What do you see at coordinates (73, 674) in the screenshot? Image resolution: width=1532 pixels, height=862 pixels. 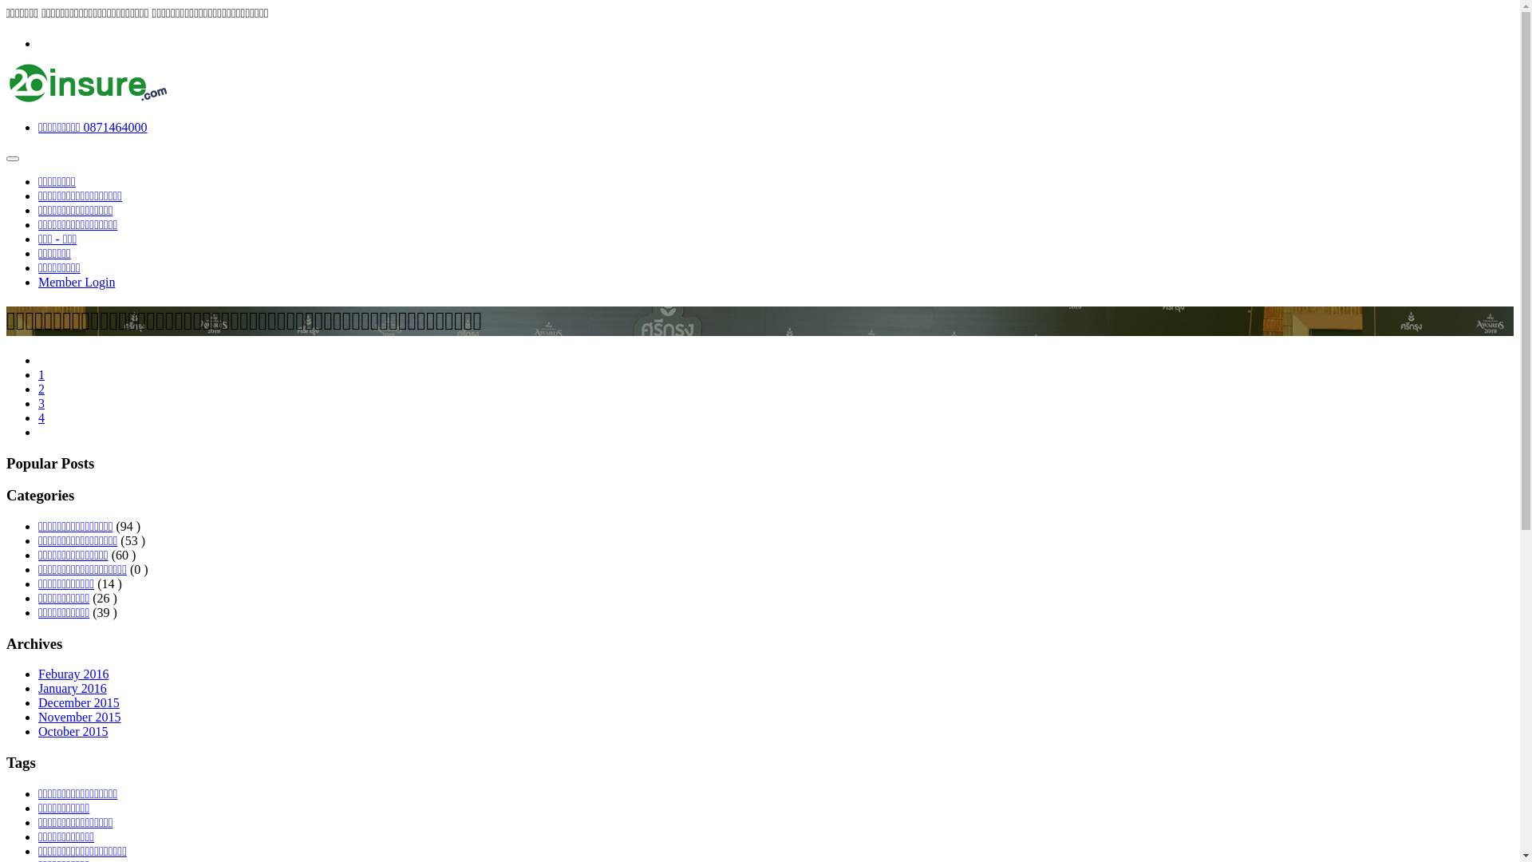 I see `Feburay 2016` at bounding box center [73, 674].